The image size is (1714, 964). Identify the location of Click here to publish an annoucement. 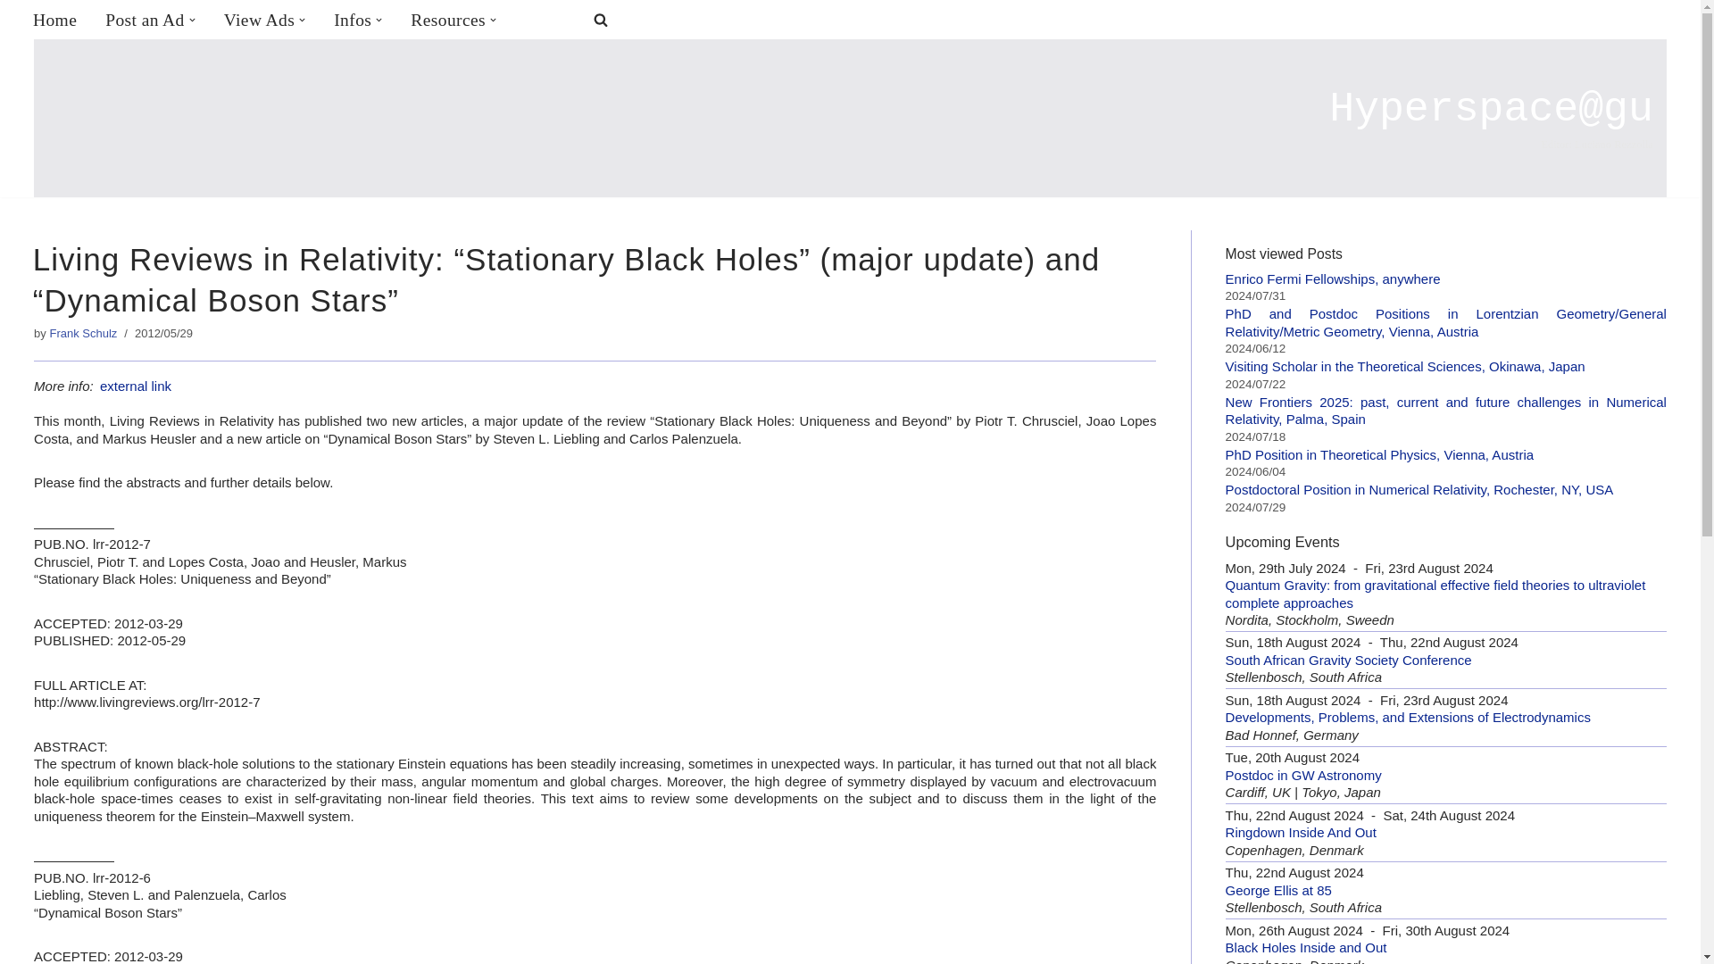
(145, 20).